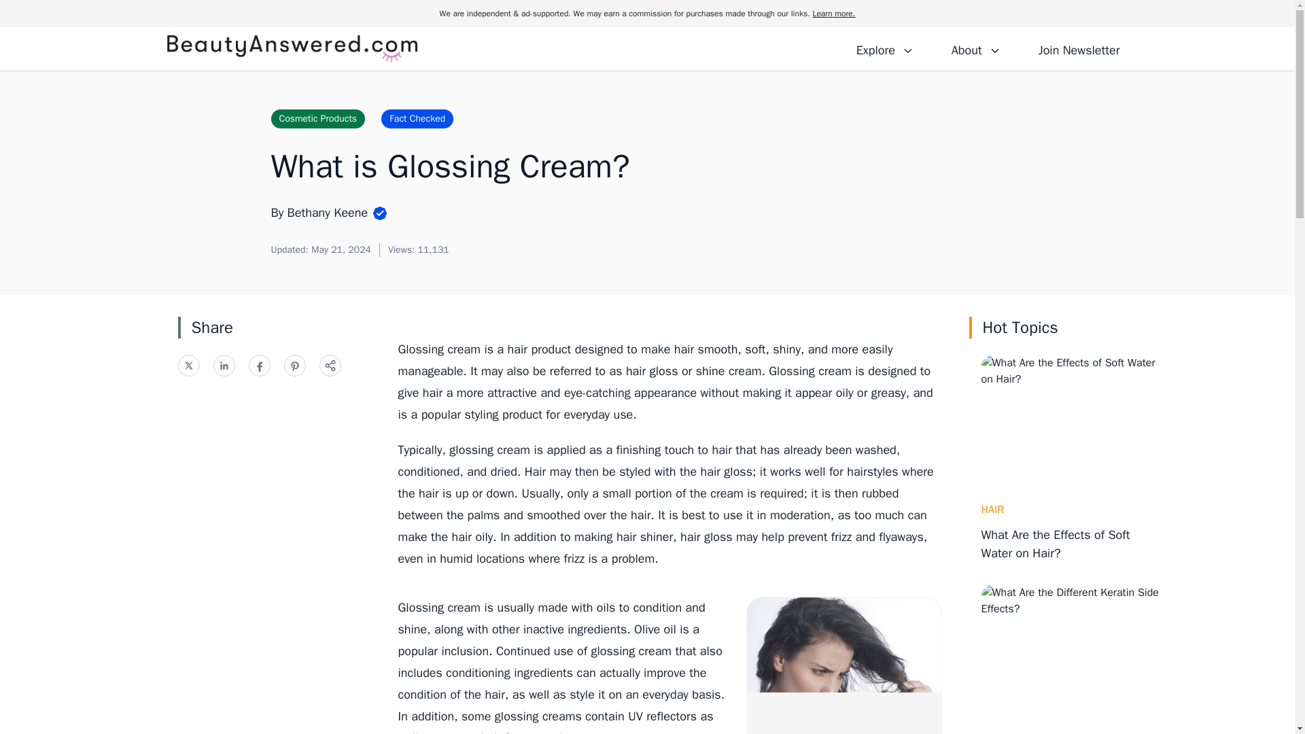  What do you see at coordinates (975, 48) in the screenshot?
I see `About` at bounding box center [975, 48].